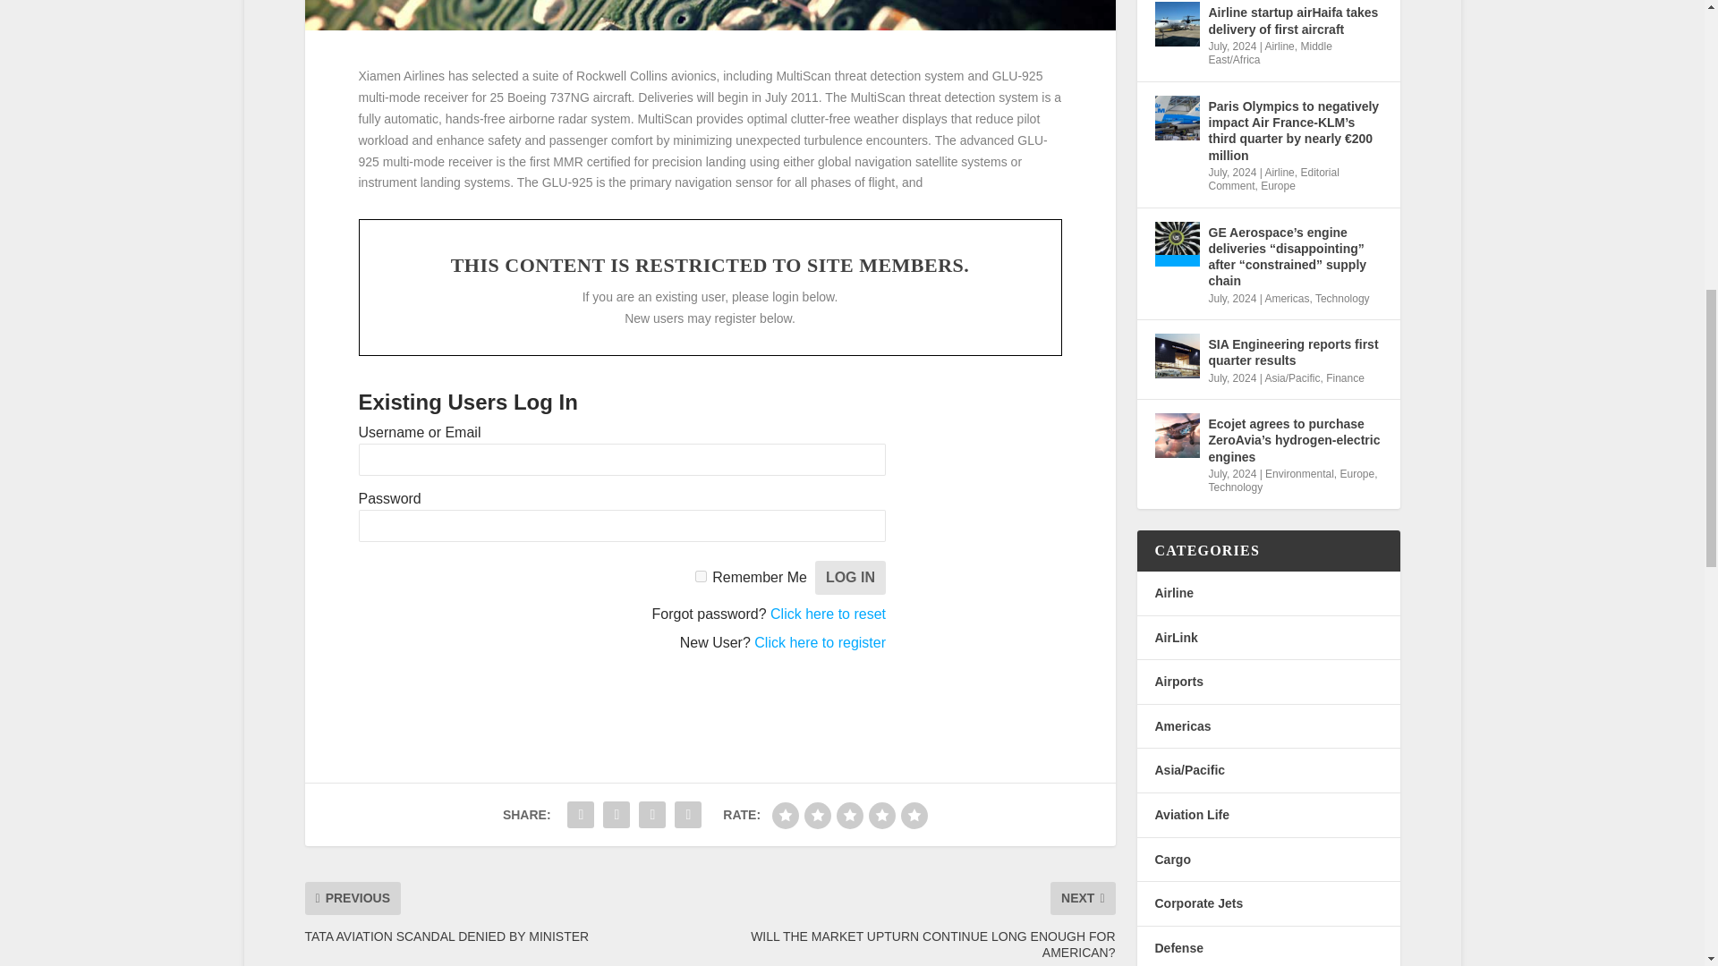 This screenshot has width=1718, height=966. Describe the element at coordinates (785, 816) in the screenshot. I see `bad` at that location.